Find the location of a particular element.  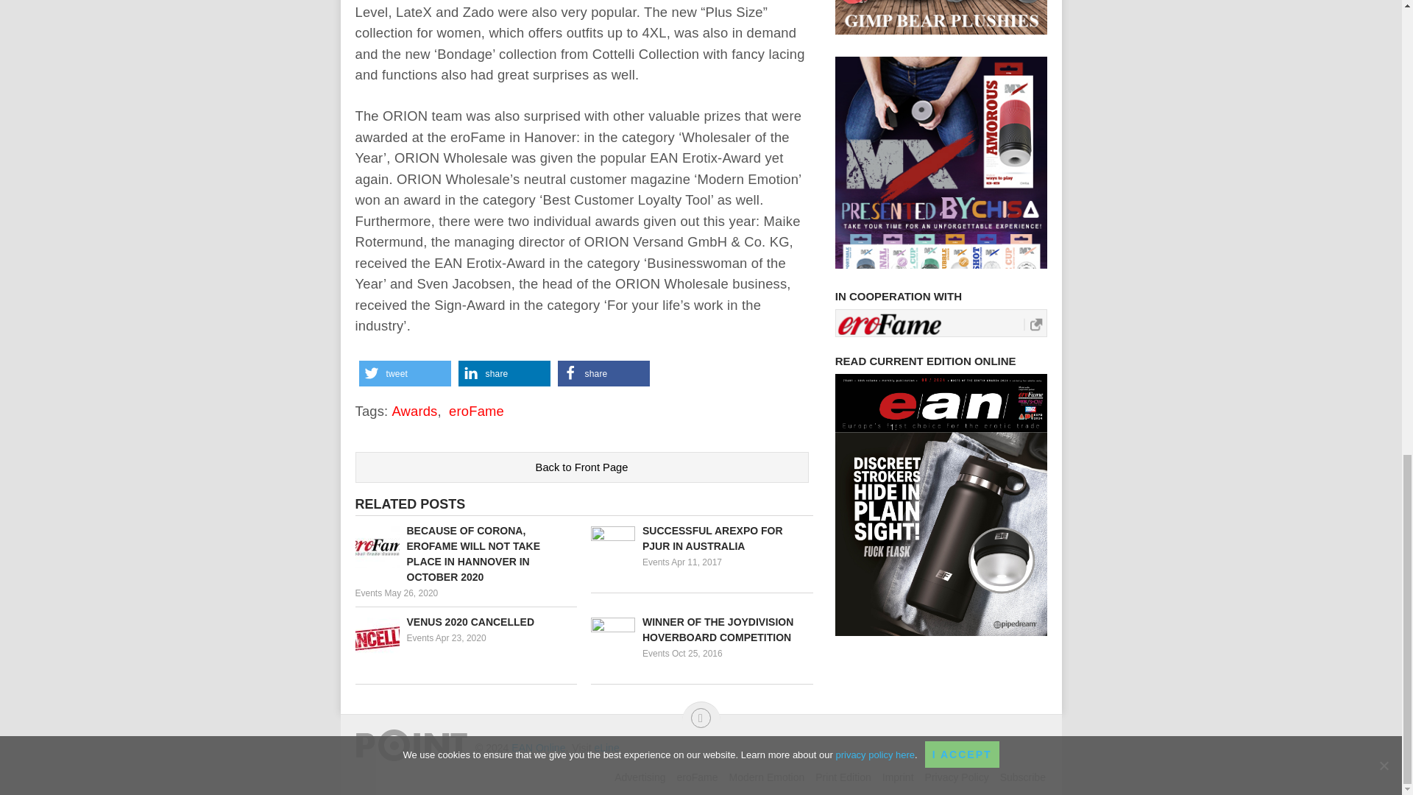

Events is located at coordinates (368, 593).